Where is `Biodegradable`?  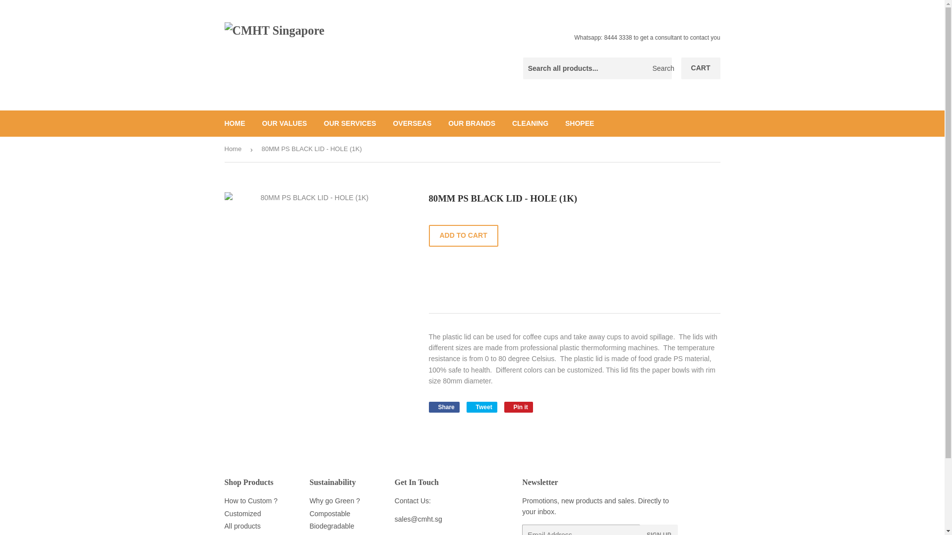
Biodegradable is located at coordinates (235, 123).